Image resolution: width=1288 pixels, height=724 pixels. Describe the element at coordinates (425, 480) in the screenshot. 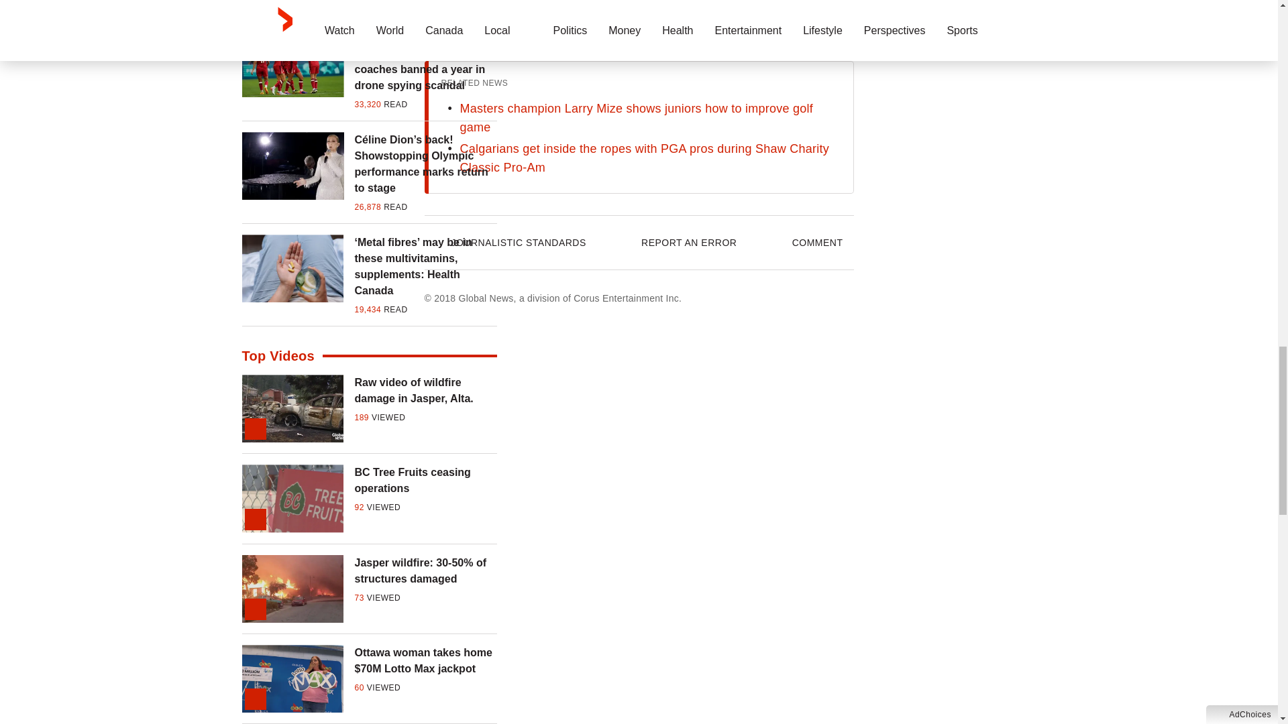

I see `BC Tree Fruits ceasing operations` at that location.